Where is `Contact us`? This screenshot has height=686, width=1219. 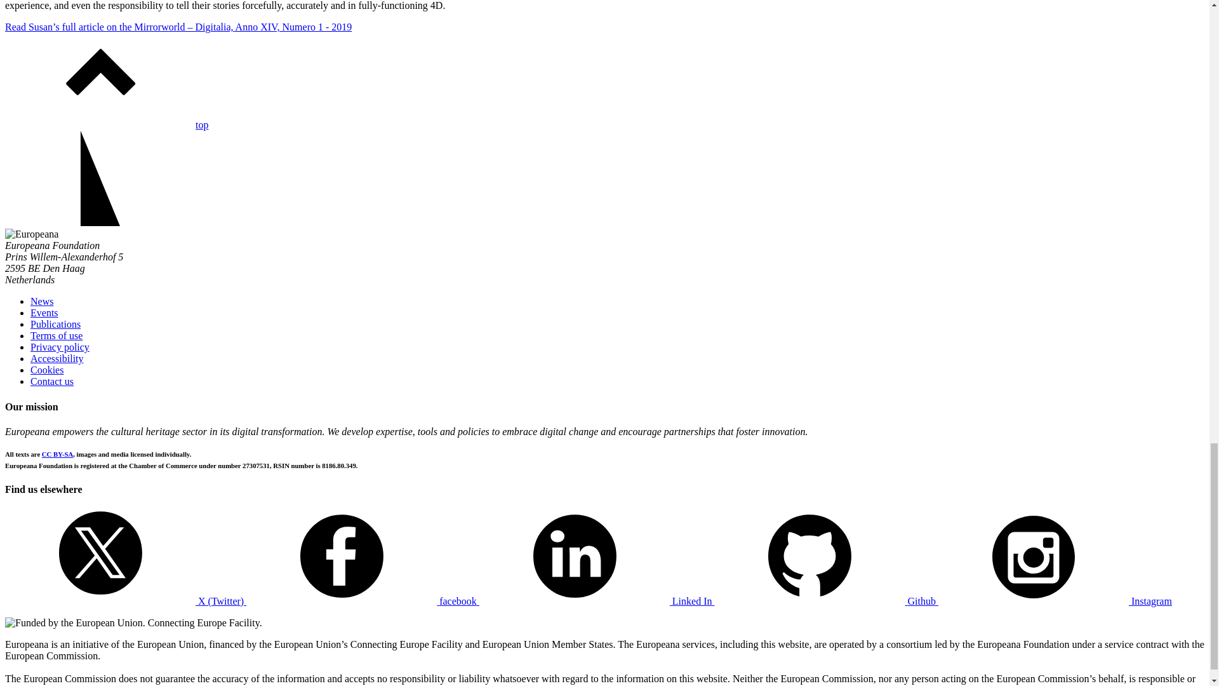
Contact us is located at coordinates (52, 381).